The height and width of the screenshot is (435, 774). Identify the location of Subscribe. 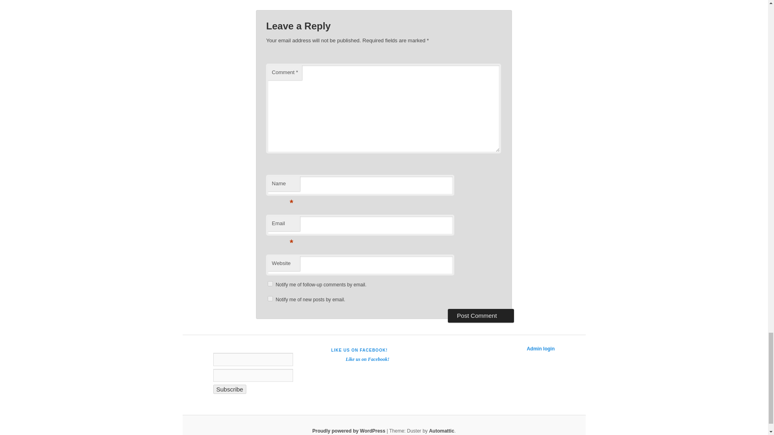
(229, 389).